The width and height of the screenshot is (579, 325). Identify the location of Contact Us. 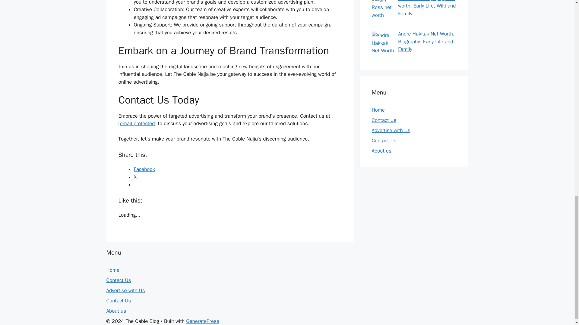
(118, 280).